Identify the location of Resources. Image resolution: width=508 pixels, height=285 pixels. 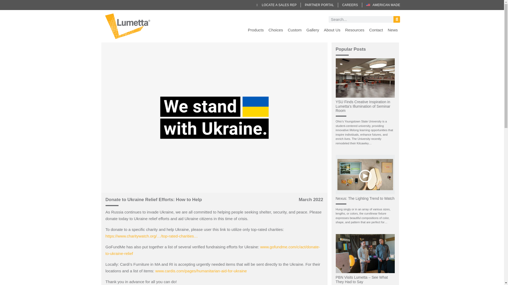
(355, 30).